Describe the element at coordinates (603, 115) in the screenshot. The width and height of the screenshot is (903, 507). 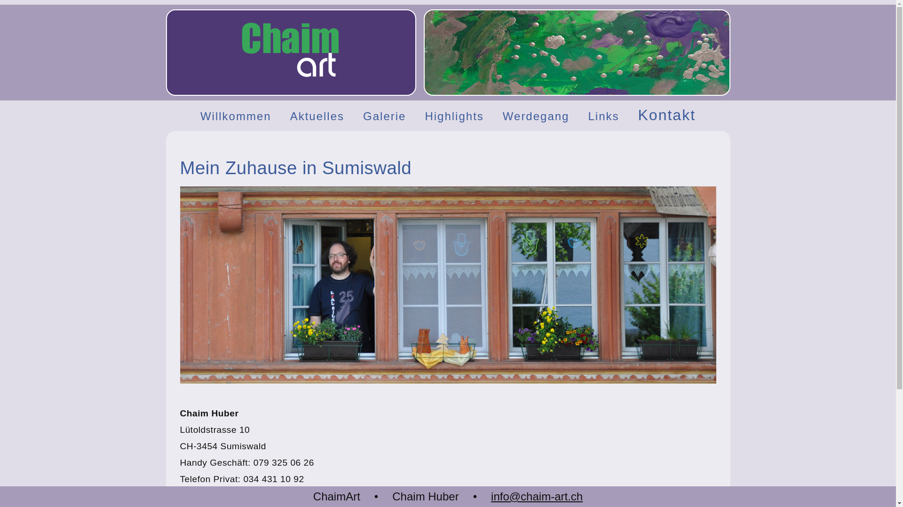
I see `Links` at that location.